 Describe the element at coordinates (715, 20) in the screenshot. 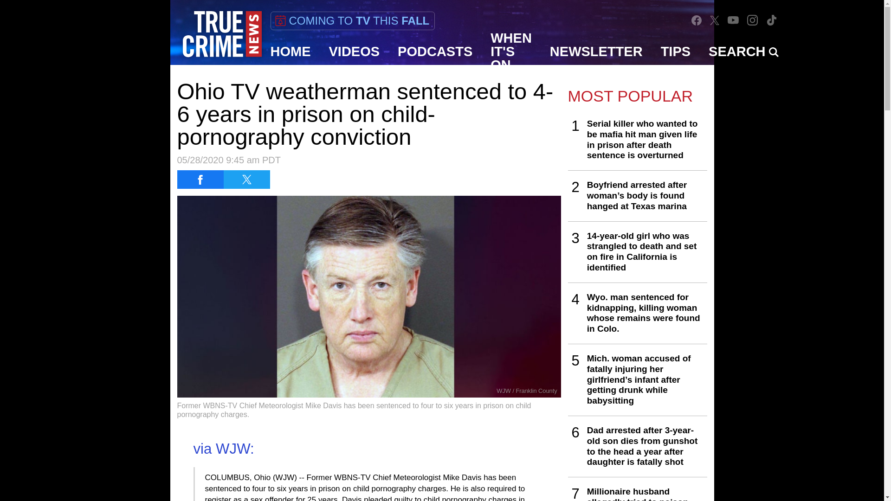

I see `Twitter` at that location.